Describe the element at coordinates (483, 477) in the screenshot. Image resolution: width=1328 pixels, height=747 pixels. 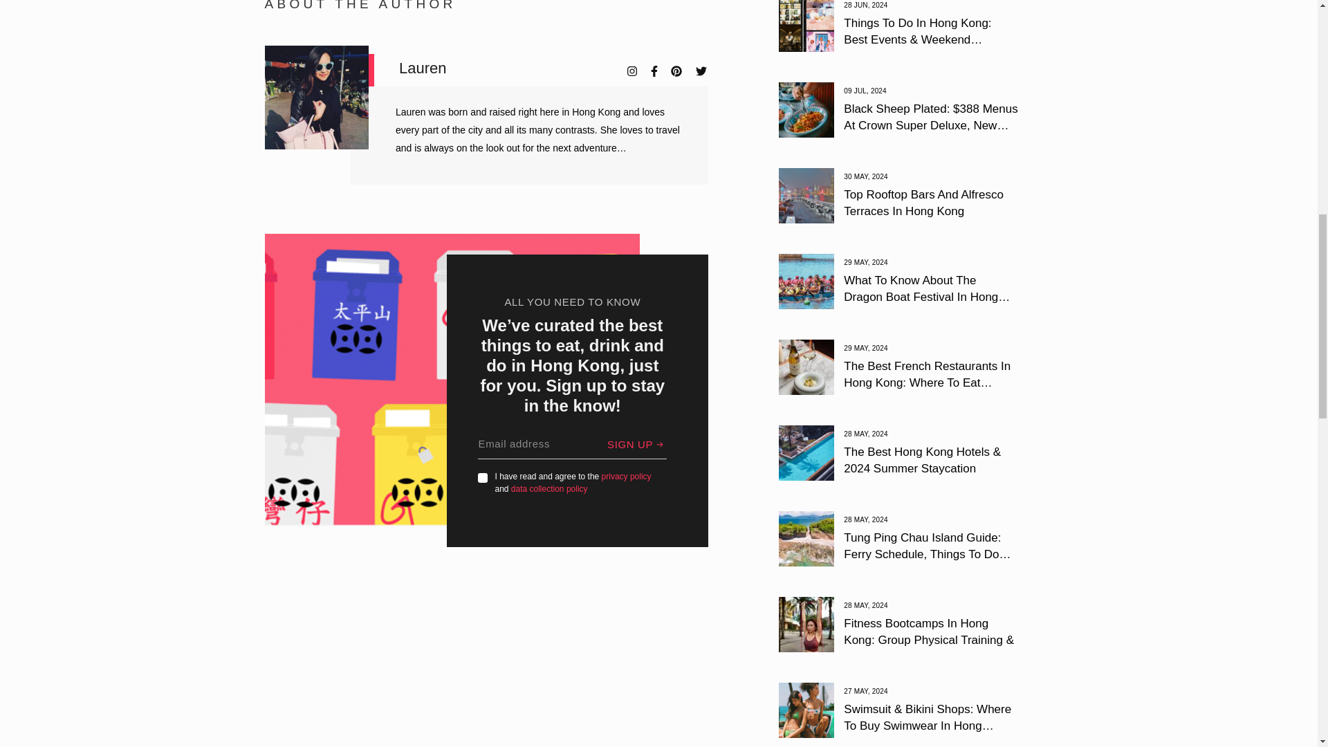
I see `on` at that location.